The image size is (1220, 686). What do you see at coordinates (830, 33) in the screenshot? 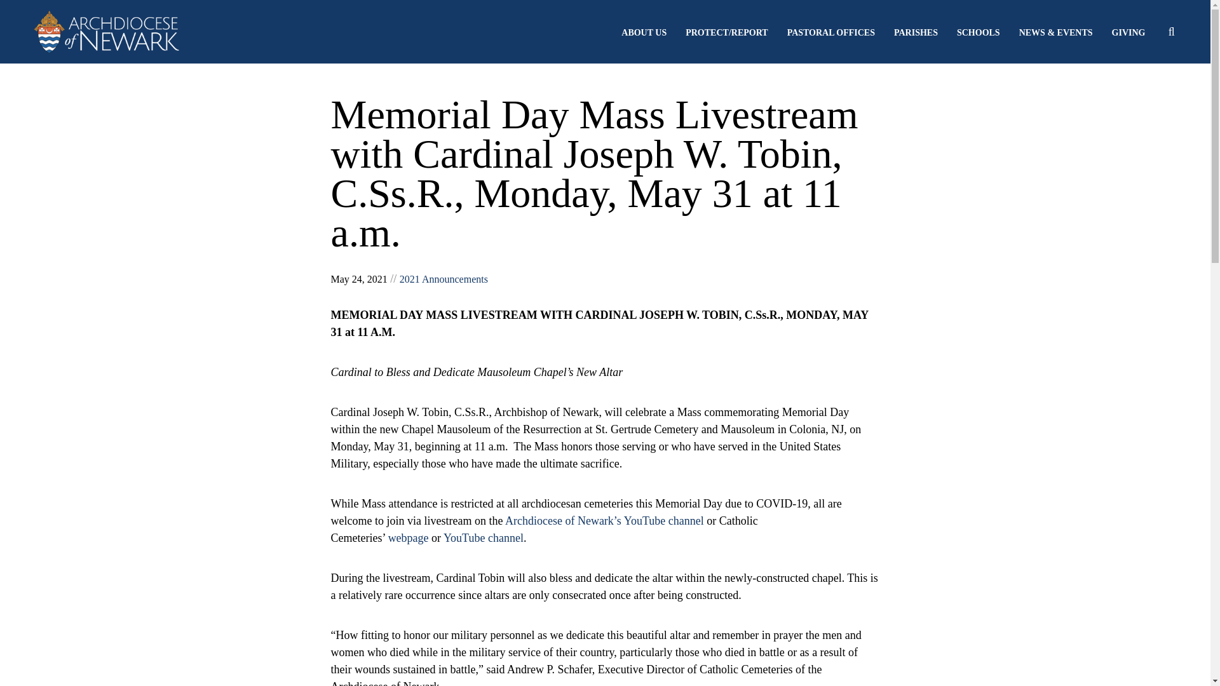
I see `PASTORAL OFFICES` at bounding box center [830, 33].